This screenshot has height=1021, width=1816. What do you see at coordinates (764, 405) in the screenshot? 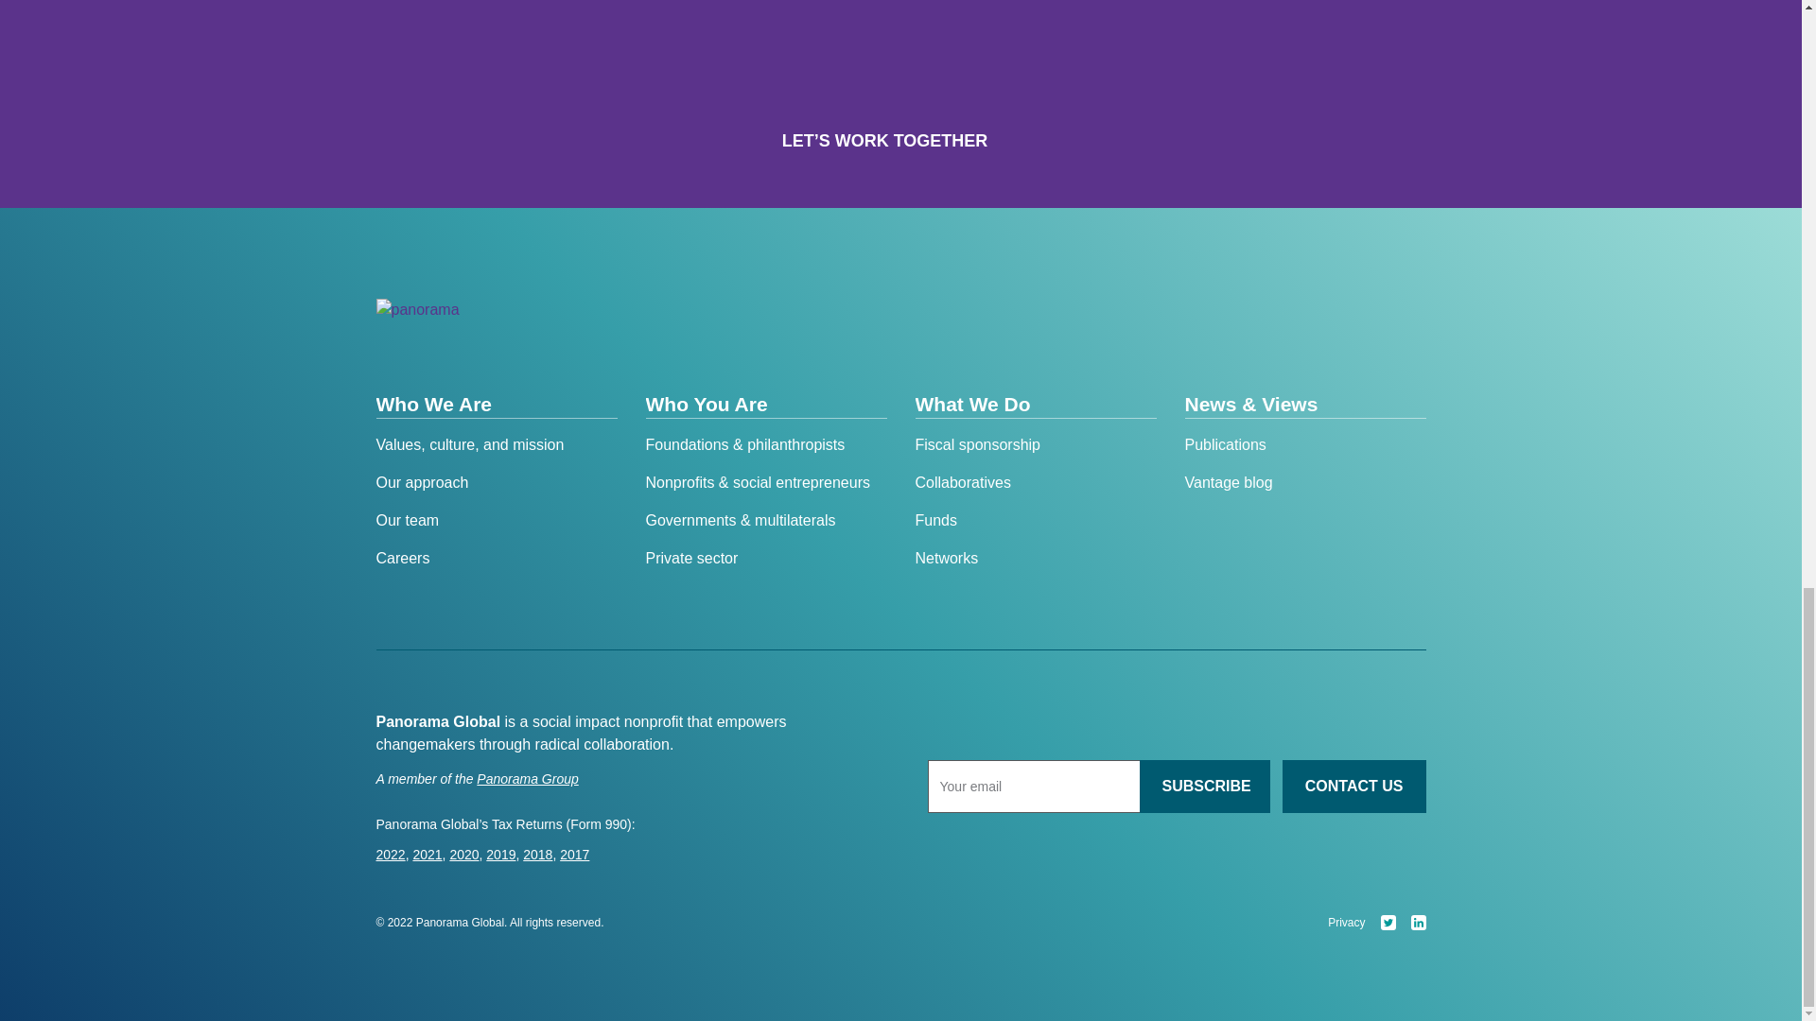
I see `Who You Are` at bounding box center [764, 405].